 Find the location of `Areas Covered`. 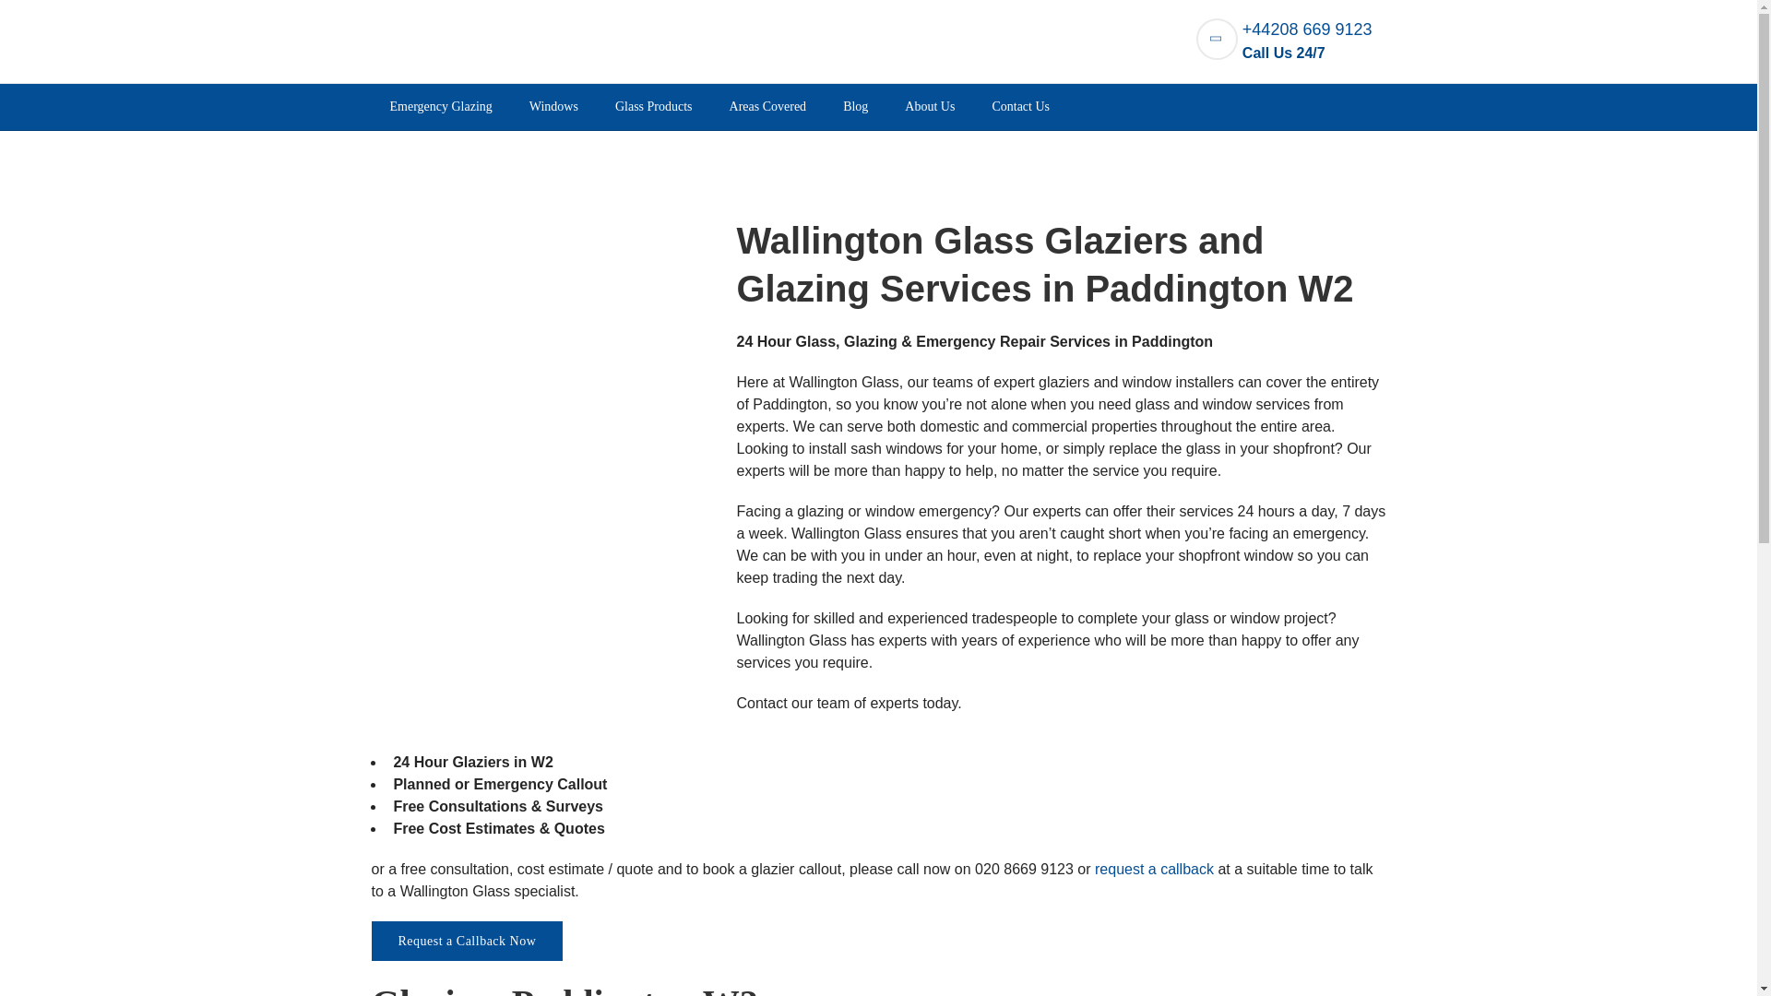

Areas Covered is located at coordinates (767, 107).